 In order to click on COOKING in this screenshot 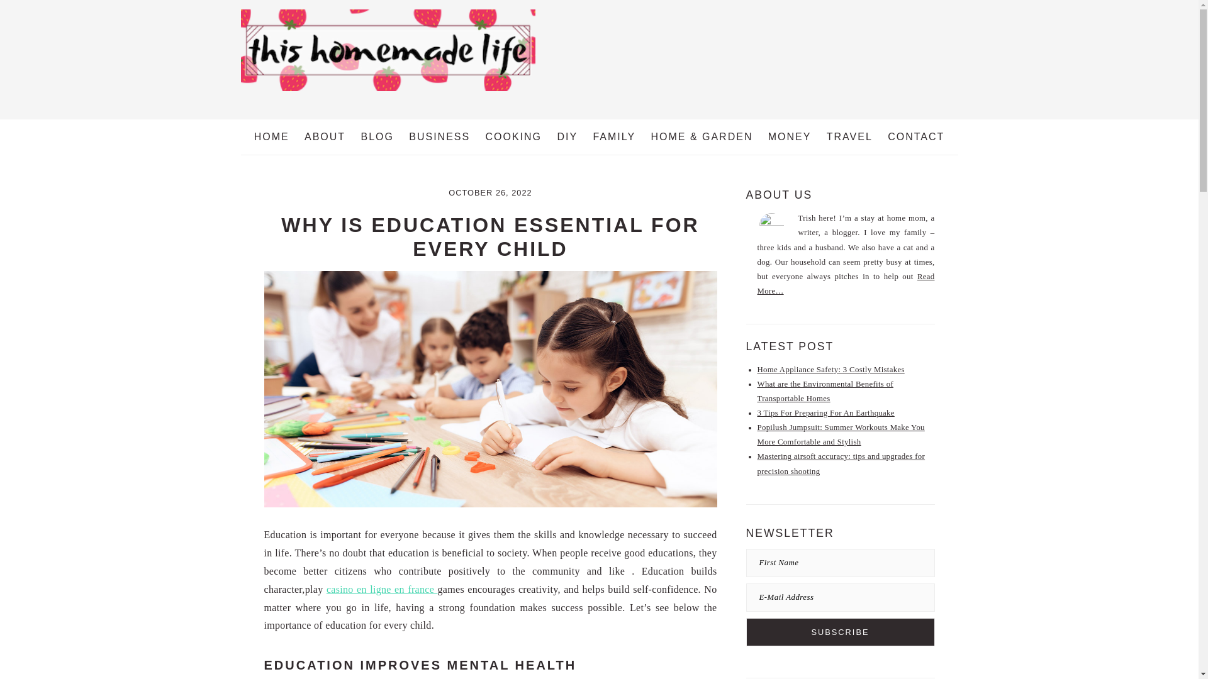, I will do `click(513, 137)`.